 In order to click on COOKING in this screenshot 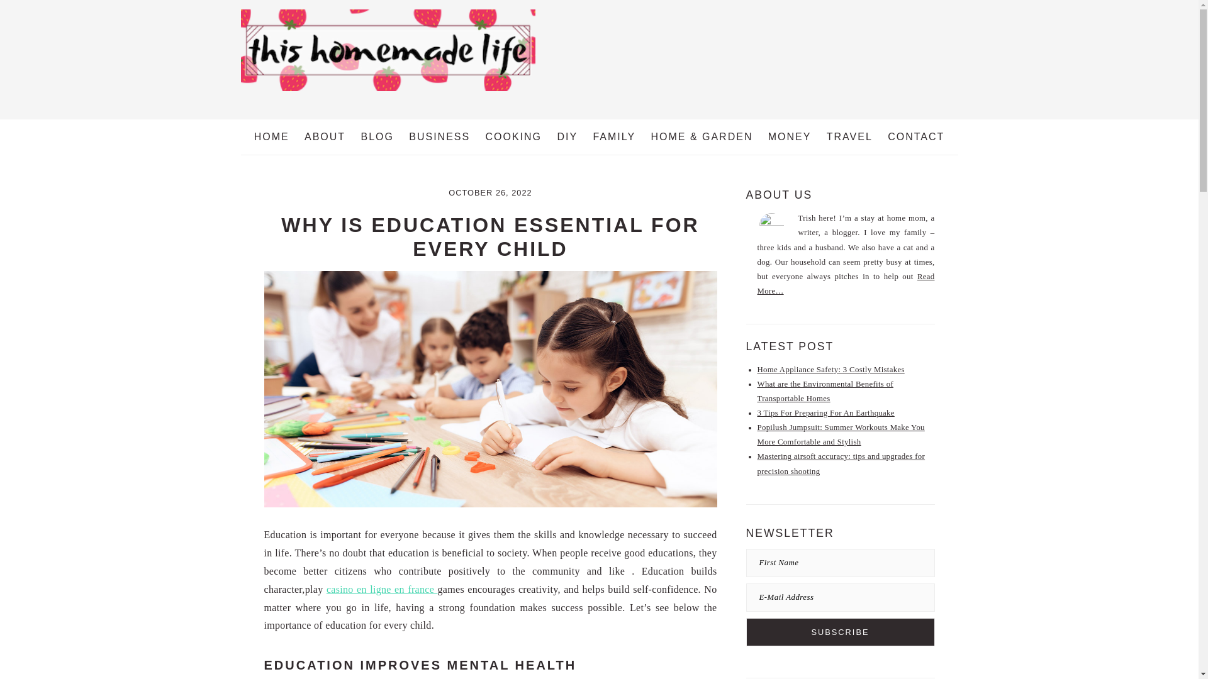, I will do `click(513, 137)`.